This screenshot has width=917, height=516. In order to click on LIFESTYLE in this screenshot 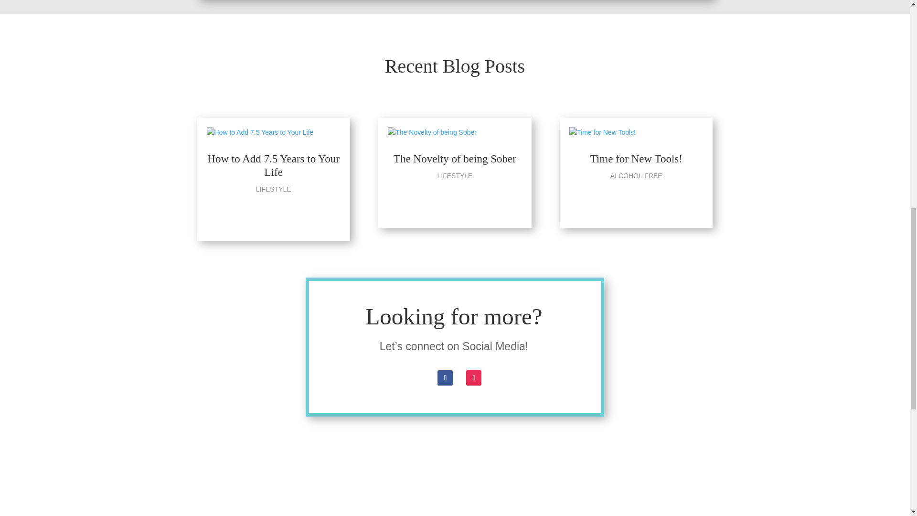, I will do `click(455, 175)`.